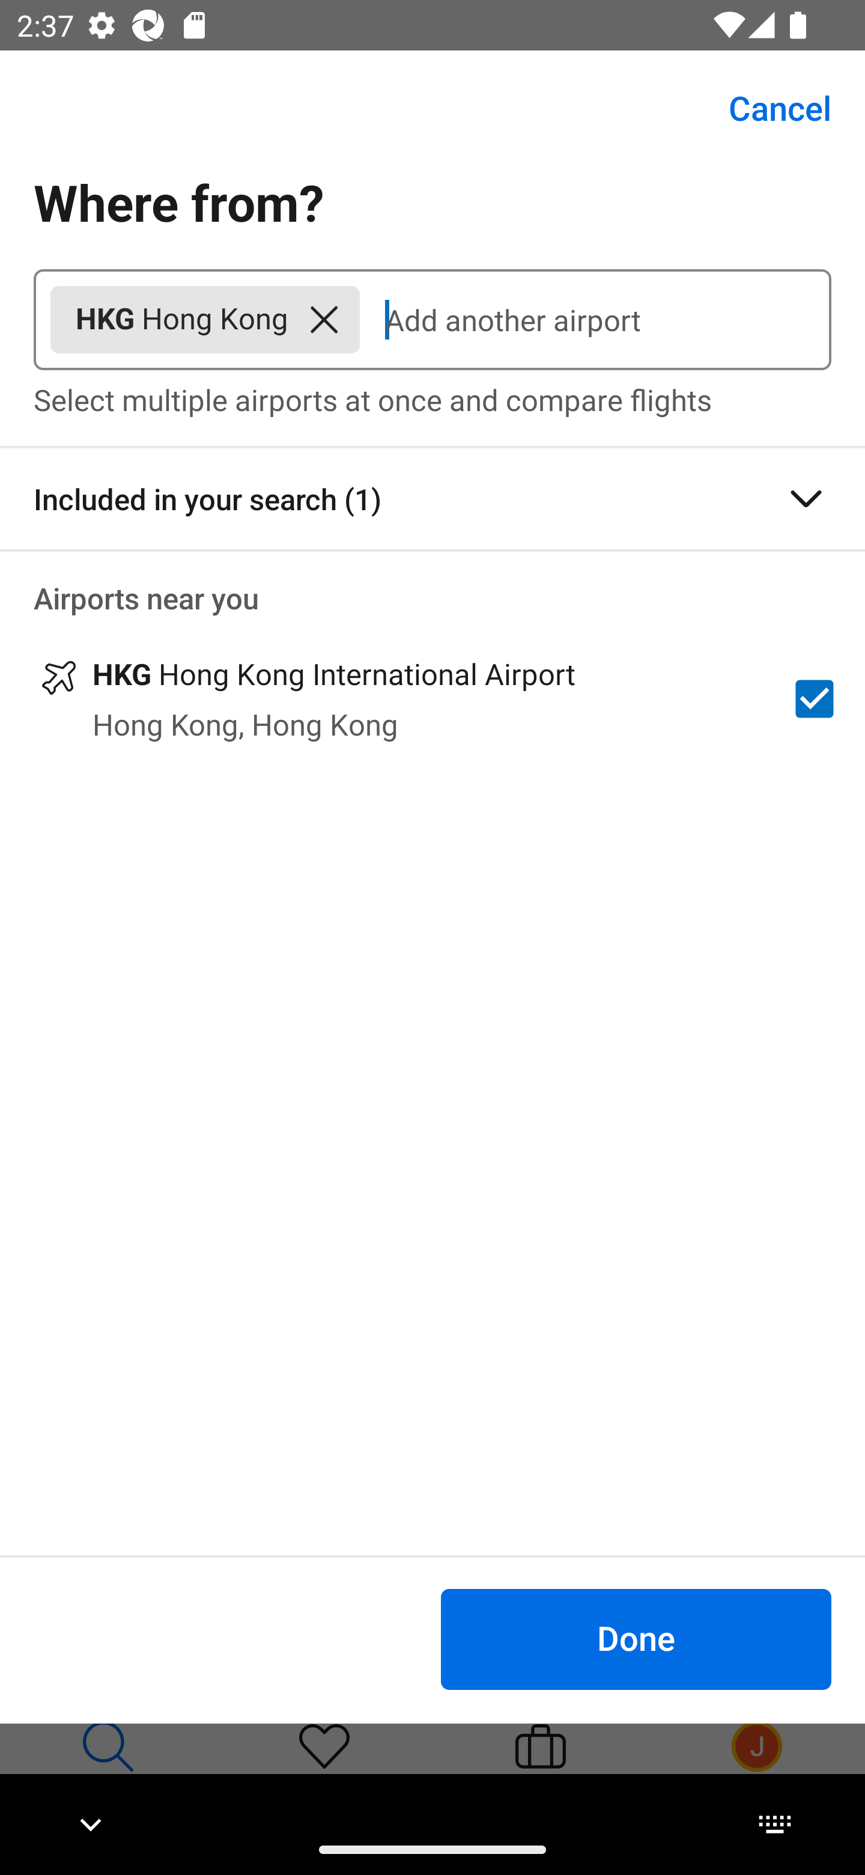  Describe the element at coordinates (432, 499) in the screenshot. I see `Included in your search (1)` at that location.